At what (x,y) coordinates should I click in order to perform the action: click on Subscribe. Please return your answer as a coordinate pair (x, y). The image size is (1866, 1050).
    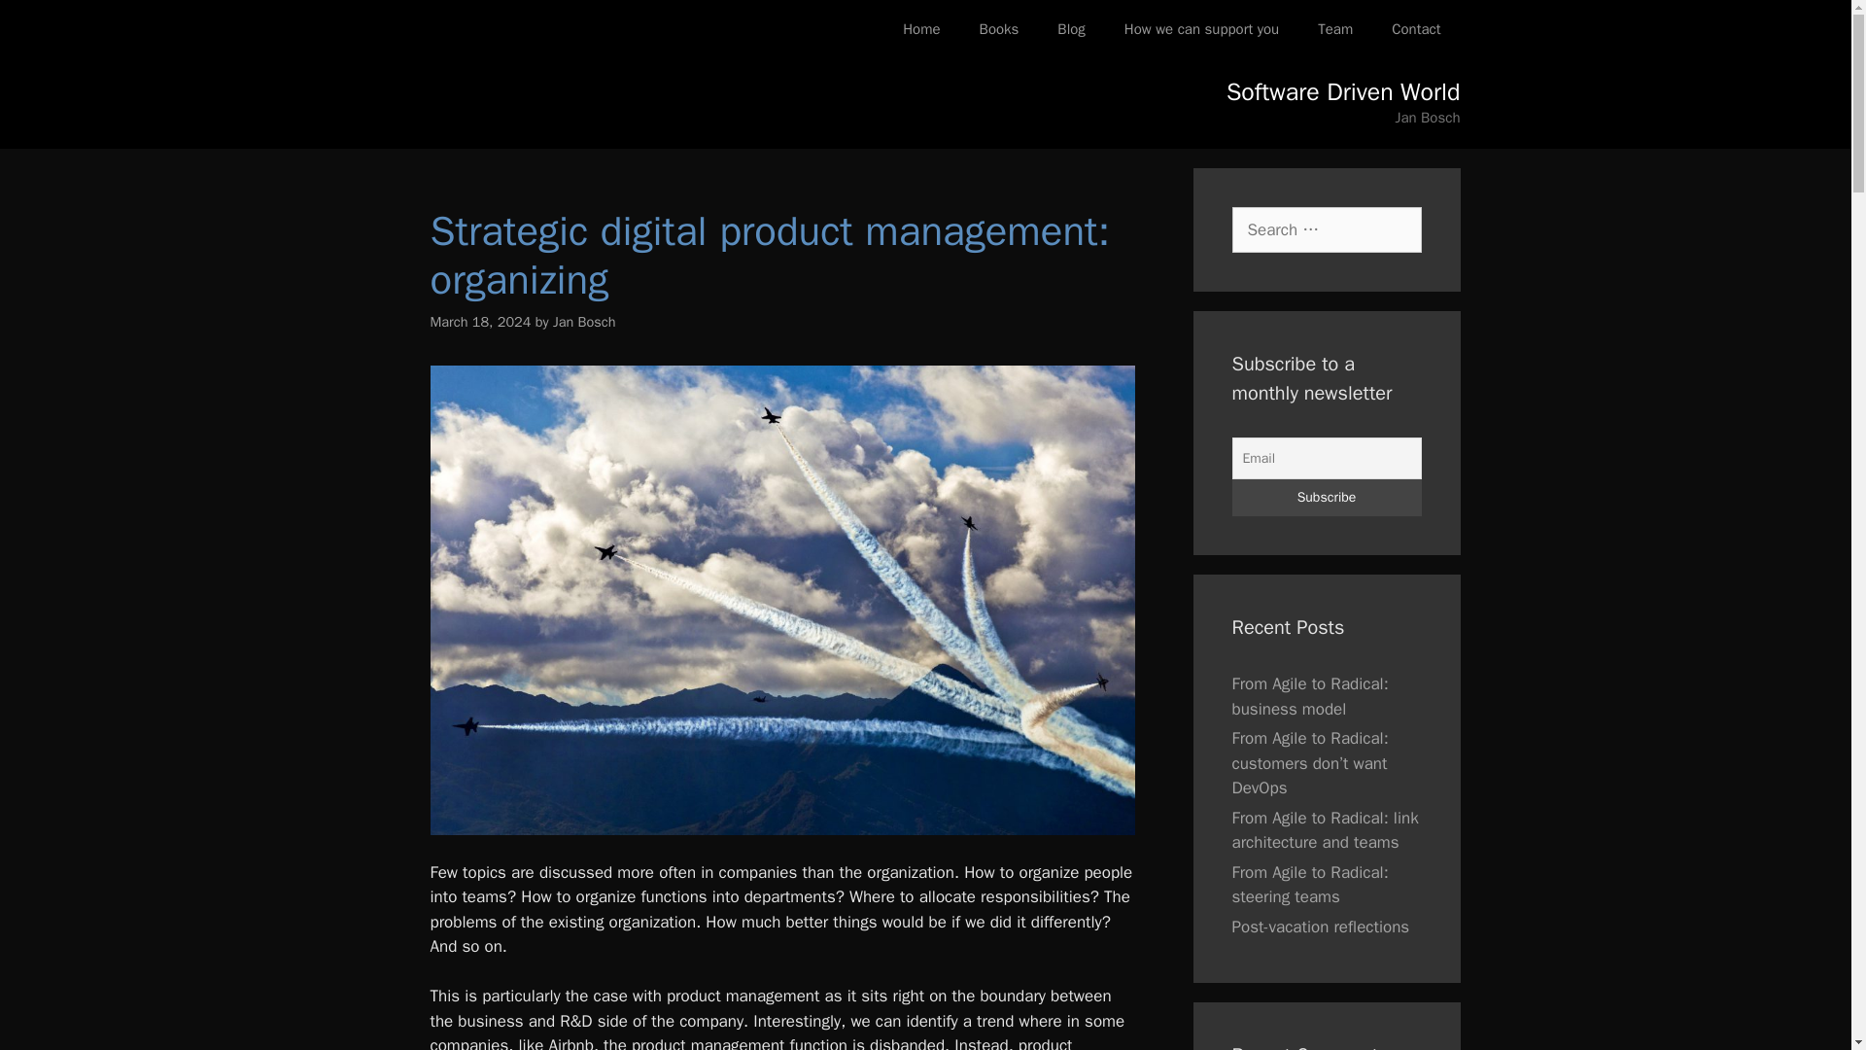
    Looking at the image, I should click on (1327, 498).